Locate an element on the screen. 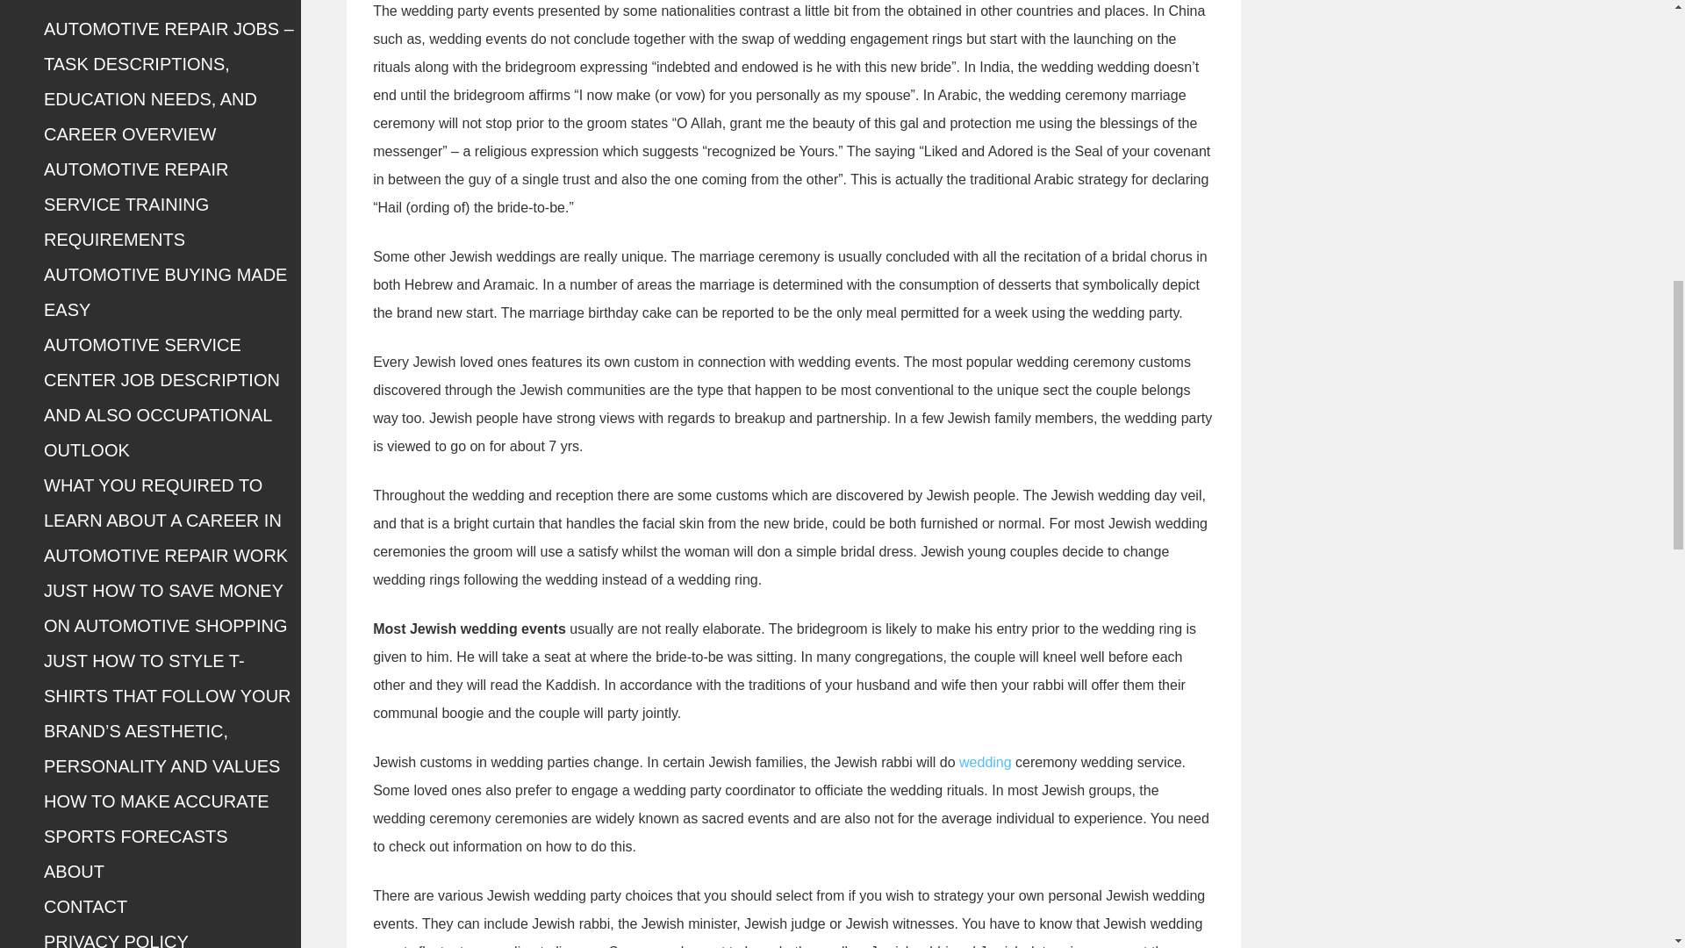 The image size is (1685, 948). AUTOMOTIVE BUYING MADE EASY is located at coordinates (165, 291).